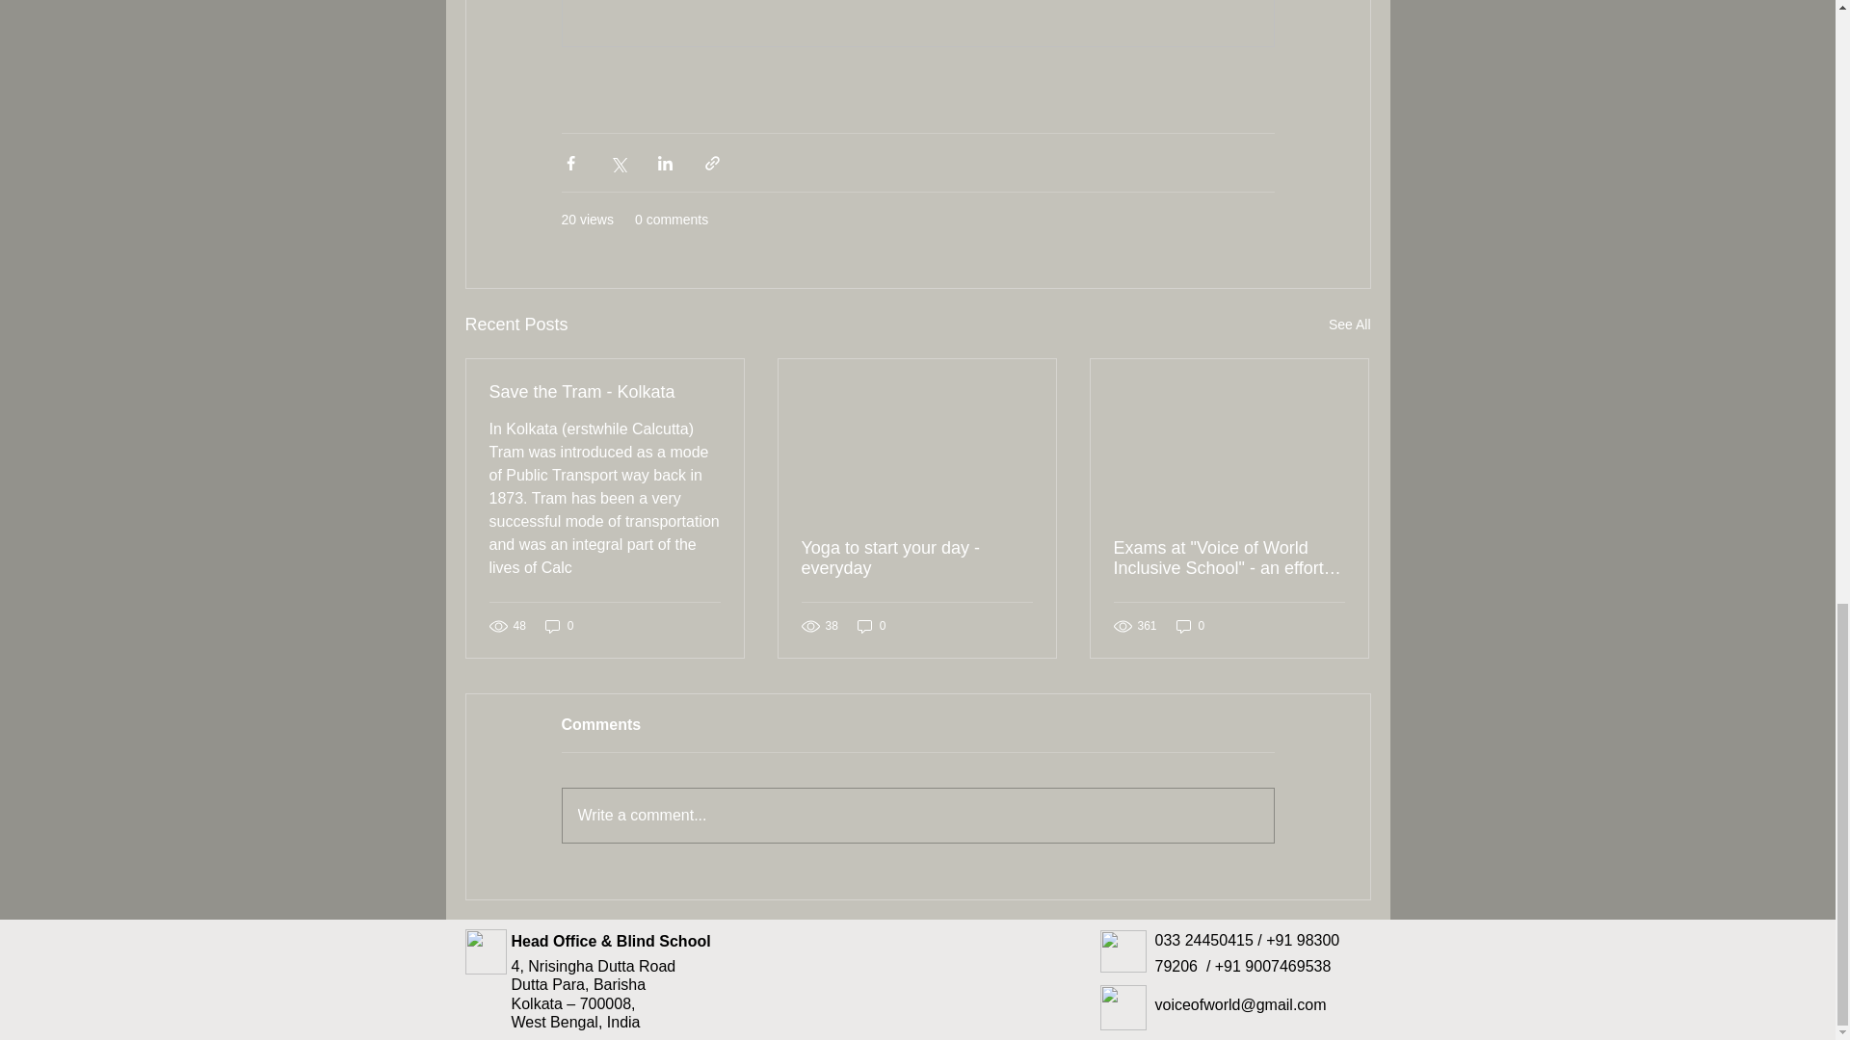 This screenshot has width=1850, height=1040. Describe the element at coordinates (605, 392) in the screenshot. I see `Save the Tram - Kolkata` at that location.